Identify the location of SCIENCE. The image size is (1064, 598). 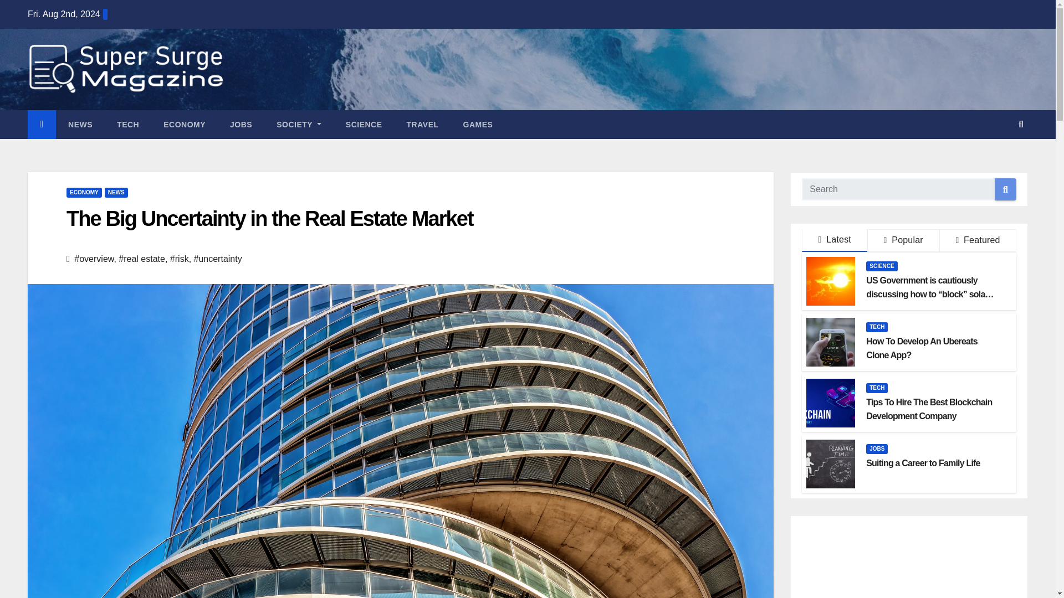
(364, 124).